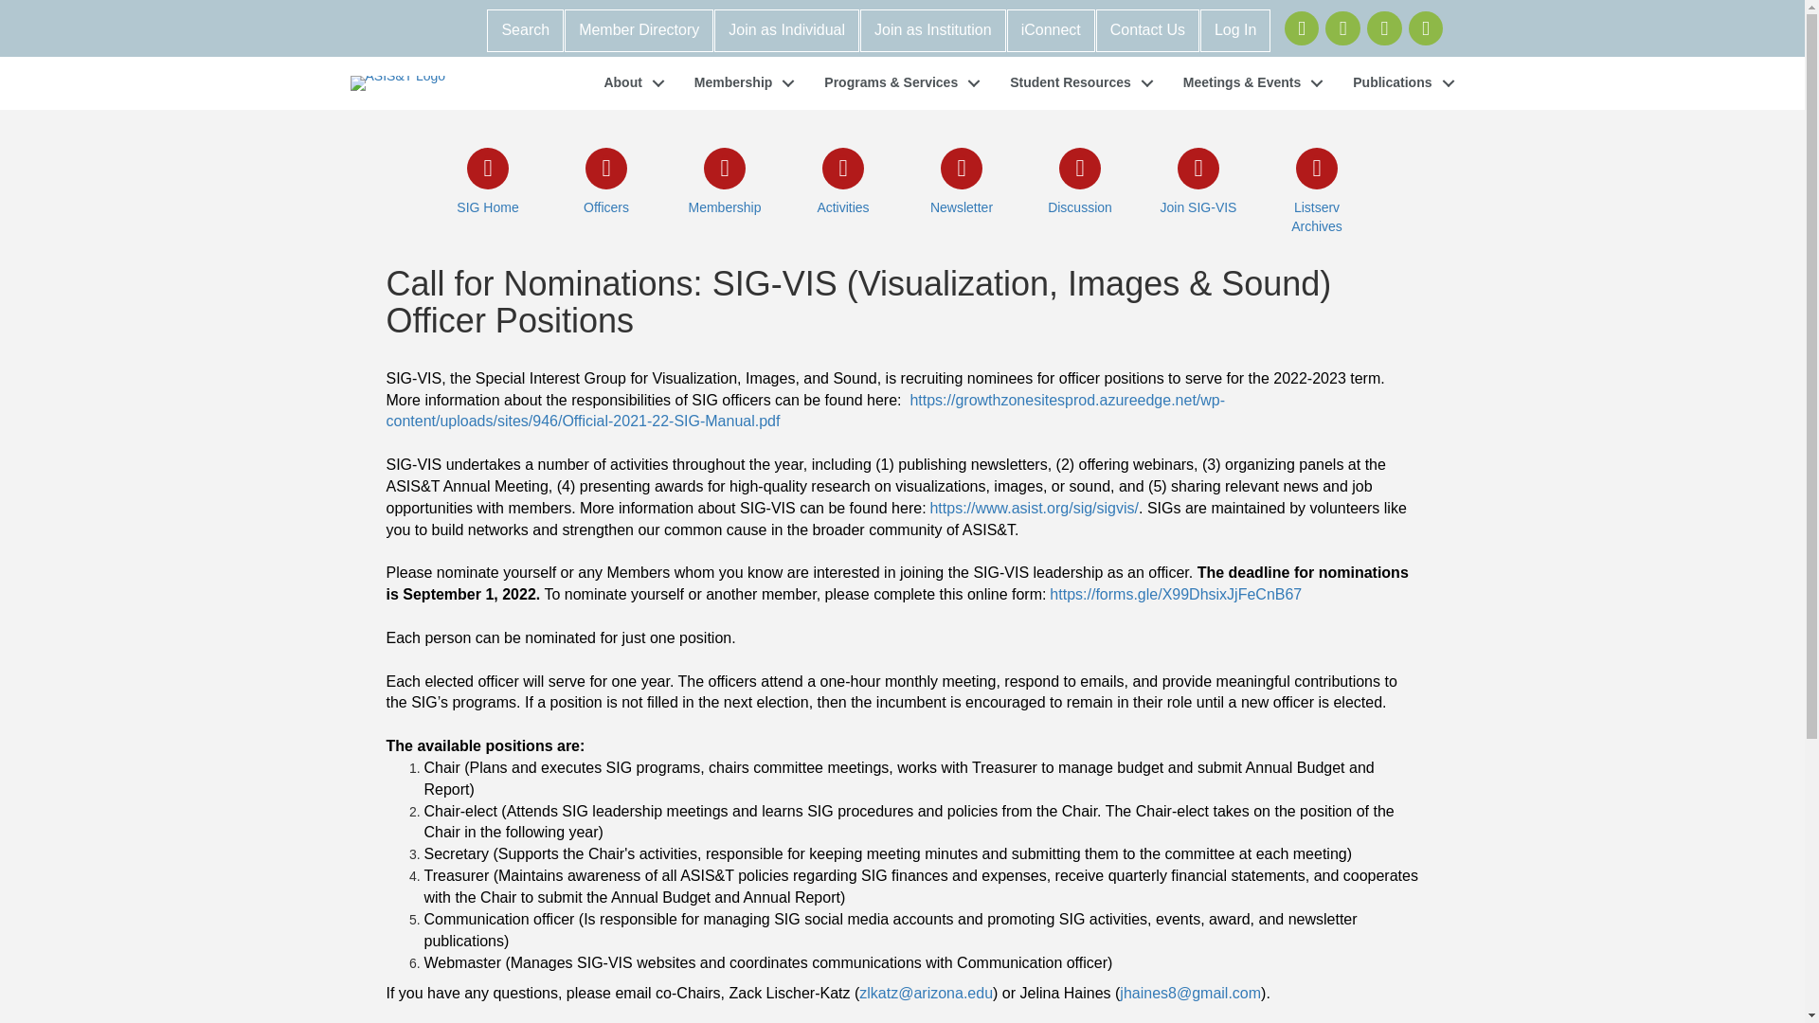 This screenshot has width=1819, height=1023. What do you see at coordinates (1051, 30) in the screenshot?
I see `iConnect` at bounding box center [1051, 30].